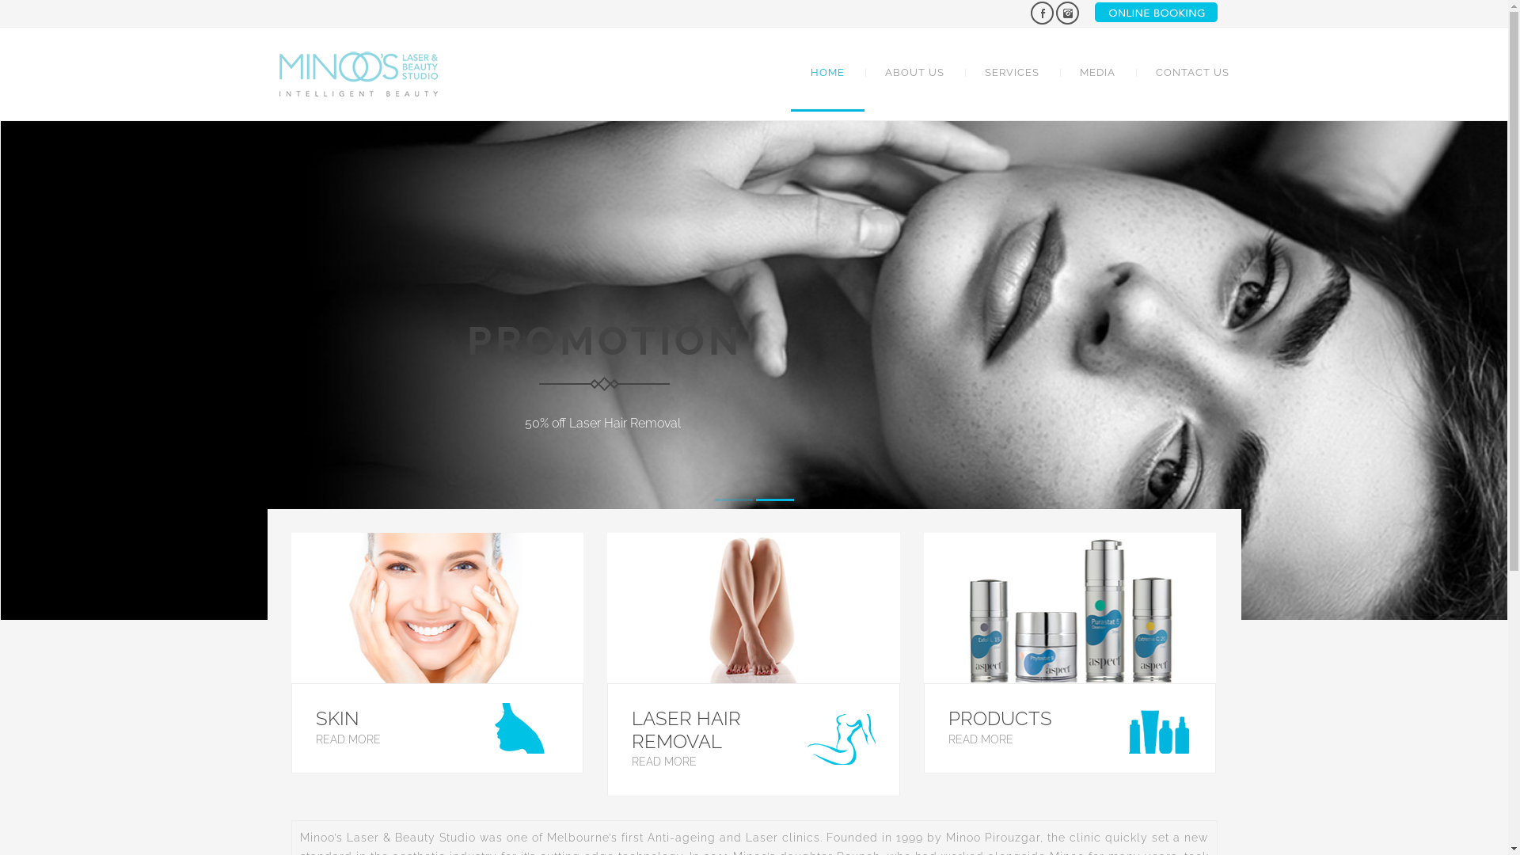 This screenshot has width=1520, height=855. I want to click on Minoos Laser and Beauty Studio, so click(358, 74).